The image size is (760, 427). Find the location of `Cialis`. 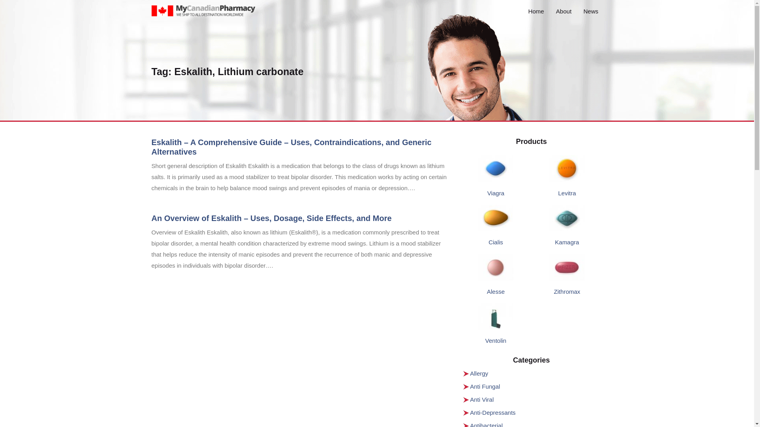

Cialis is located at coordinates (496, 242).